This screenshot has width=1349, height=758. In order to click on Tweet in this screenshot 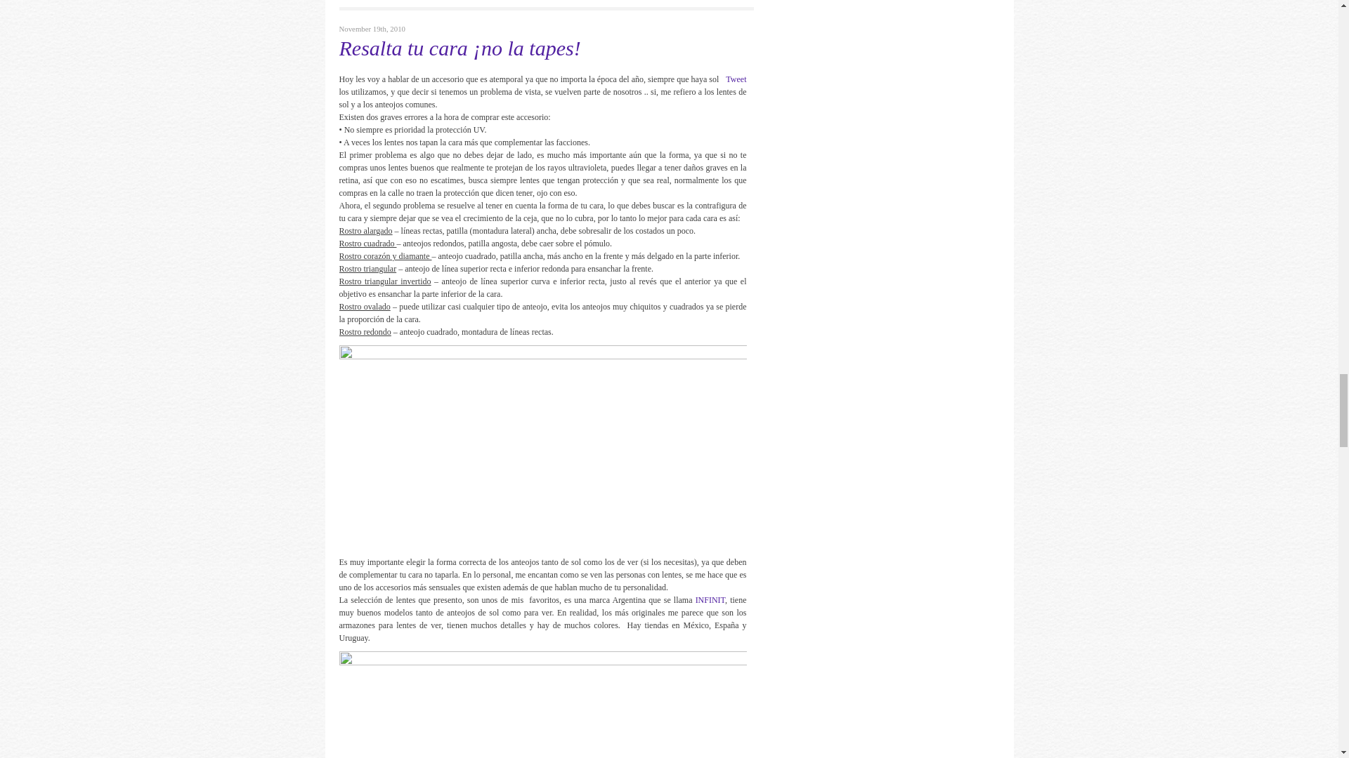, I will do `click(735, 79)`.